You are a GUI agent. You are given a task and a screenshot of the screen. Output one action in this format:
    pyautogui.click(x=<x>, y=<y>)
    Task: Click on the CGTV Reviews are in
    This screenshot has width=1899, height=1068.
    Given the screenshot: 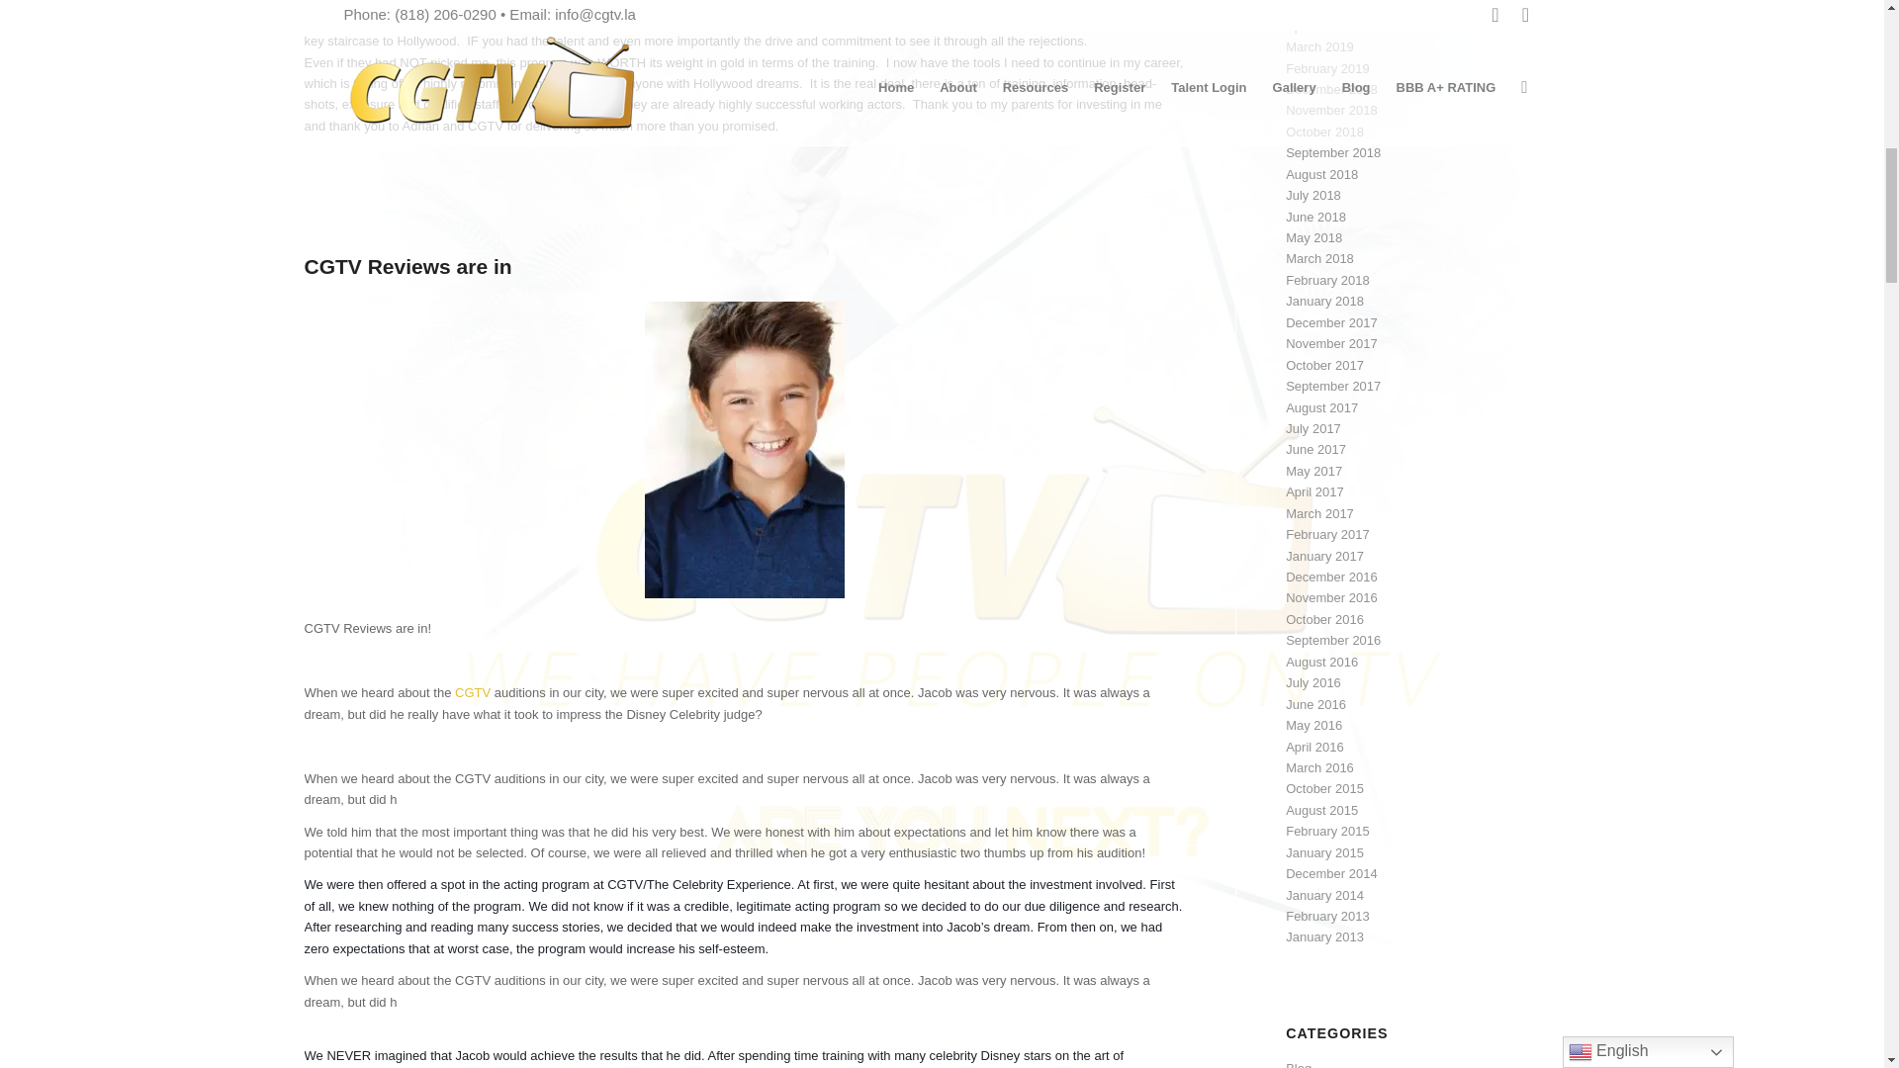 What is the action you would take?
    pyautogui.click(x=407, y=266)
    